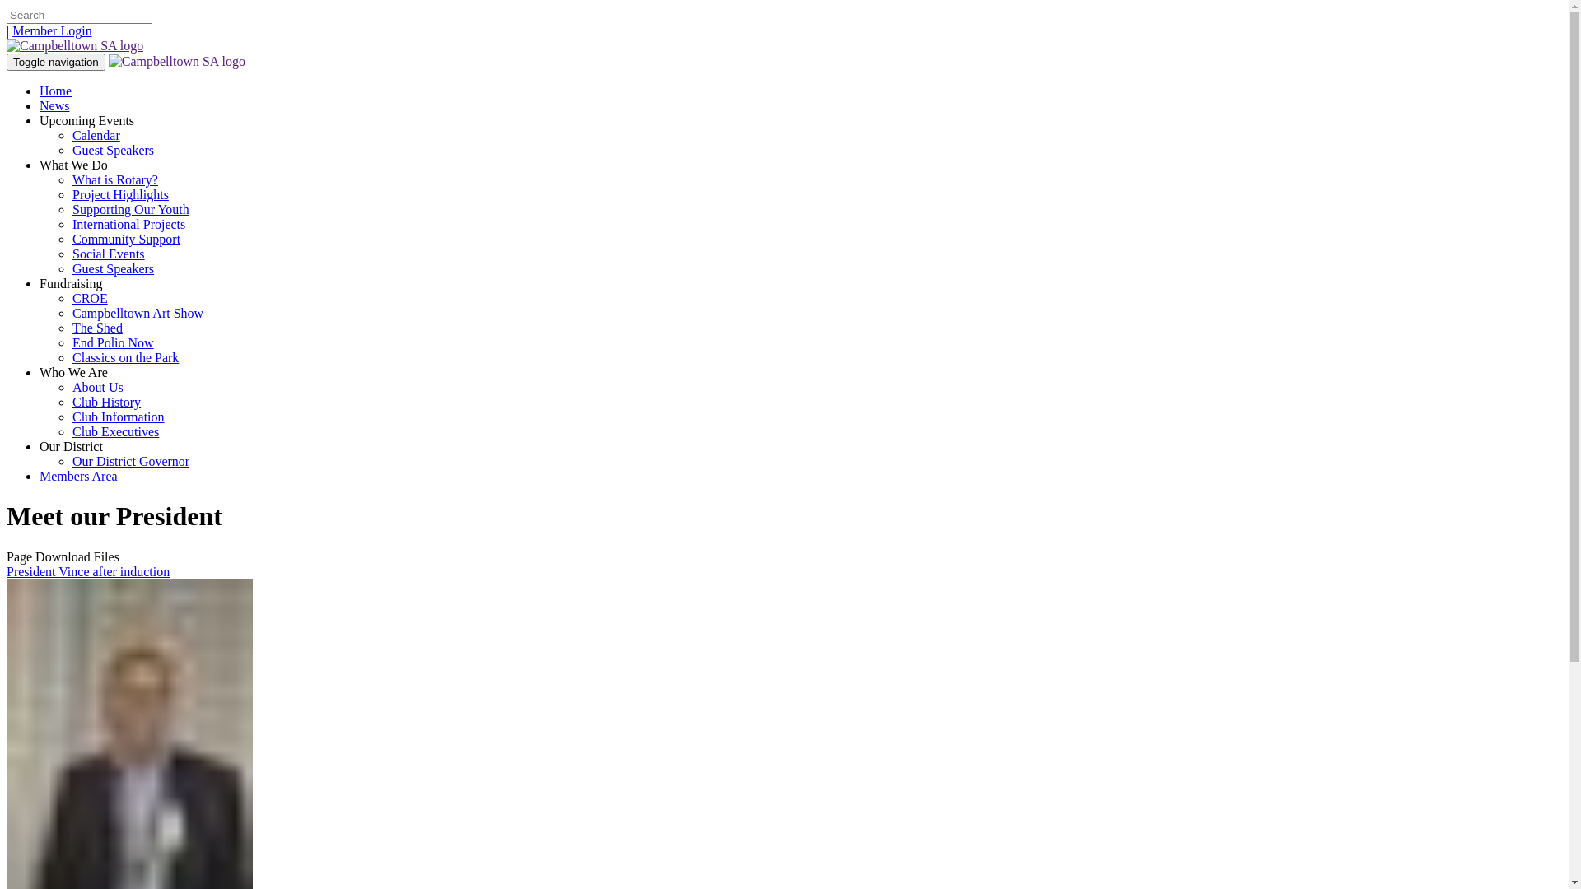 The height and width of the screenshot is (889, 1581). I want to click on What is Rotary?, so click(115, 179).